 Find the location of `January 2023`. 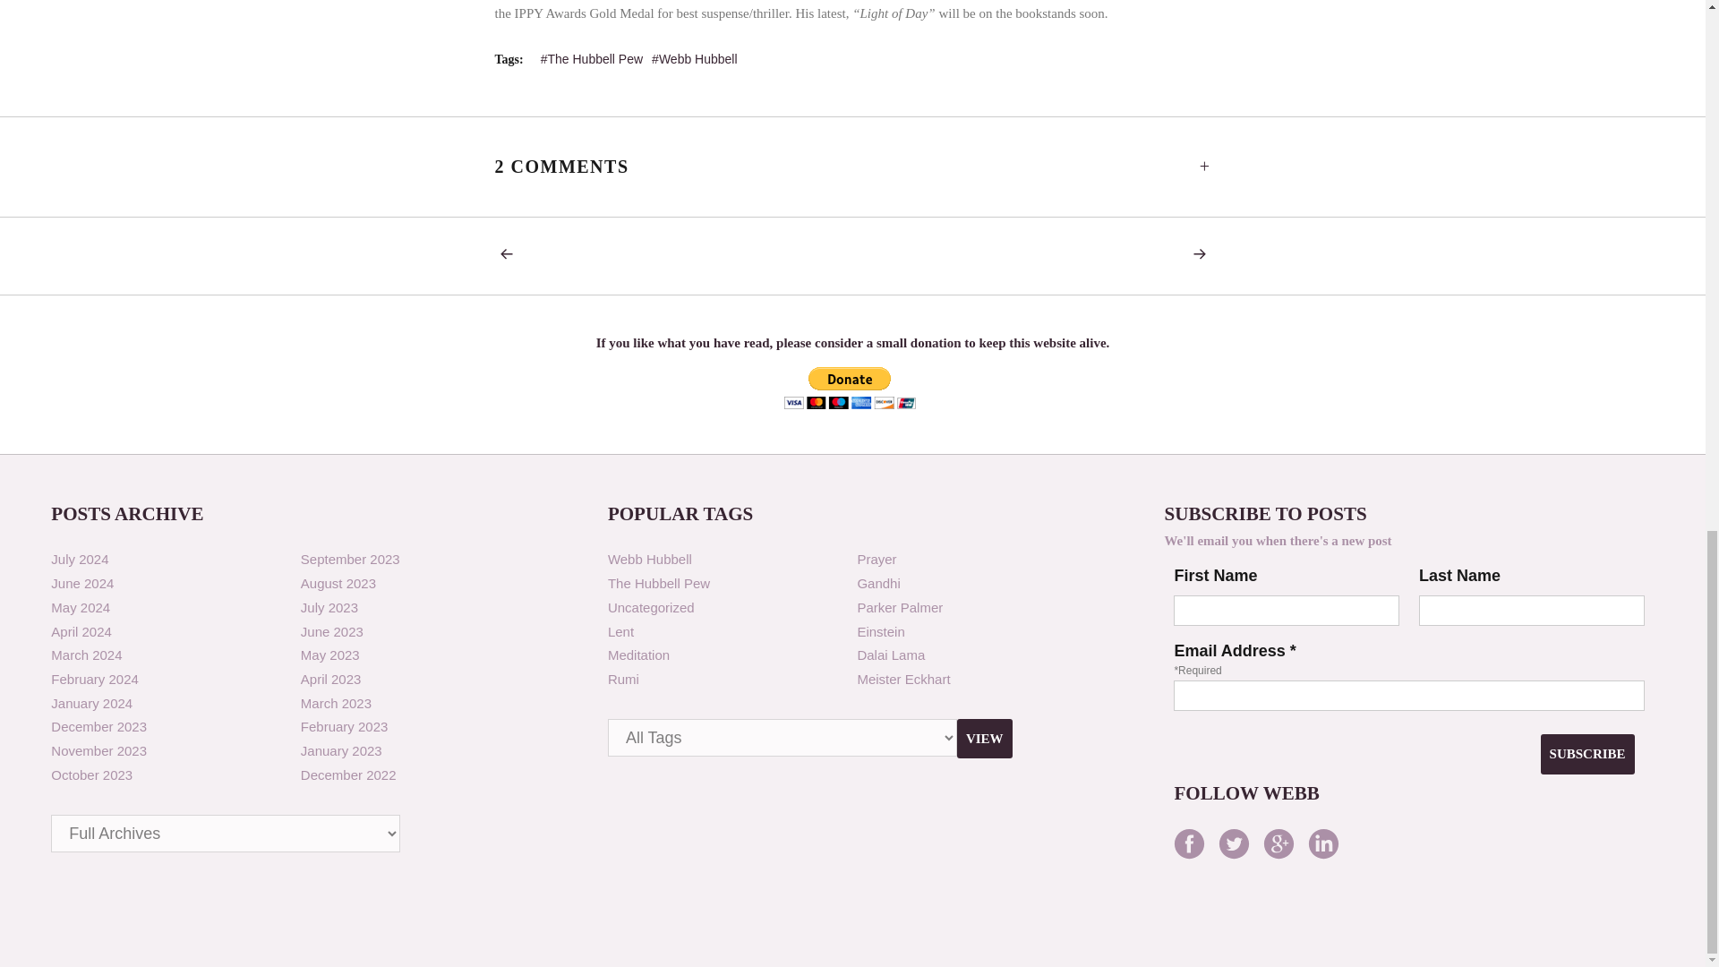

January 2023 is located at coordinates (341, 750).